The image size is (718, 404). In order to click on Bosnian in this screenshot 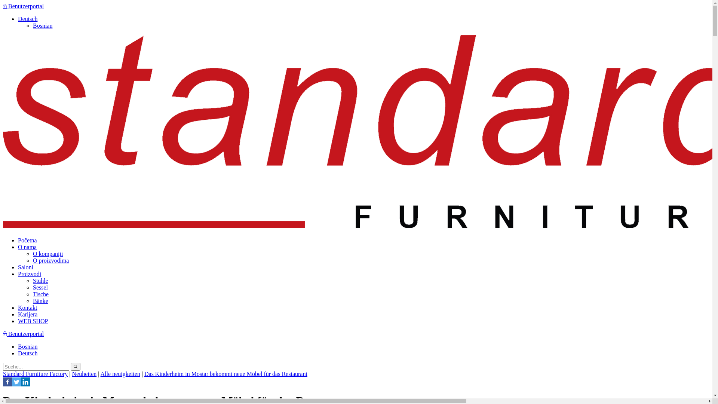, I will do `click(28, 346)`.